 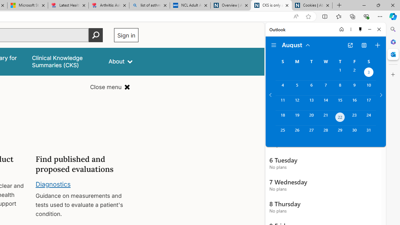 What do you see at coordinates (360, 29) in the screenshot?
I see `Unpin side pane` at bounding box center [360, 29].